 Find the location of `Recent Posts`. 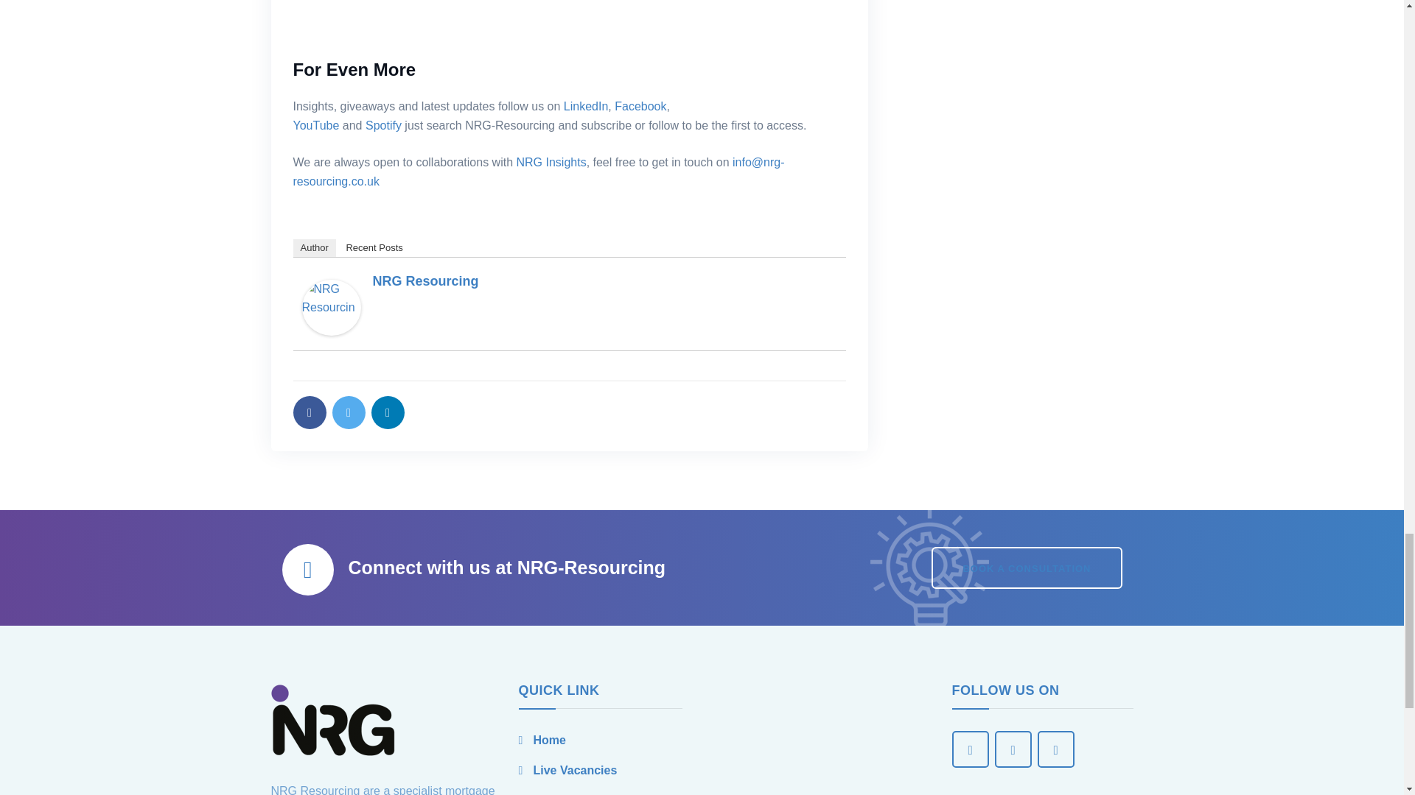

Recent Posts is located at coordinates (374, 247).